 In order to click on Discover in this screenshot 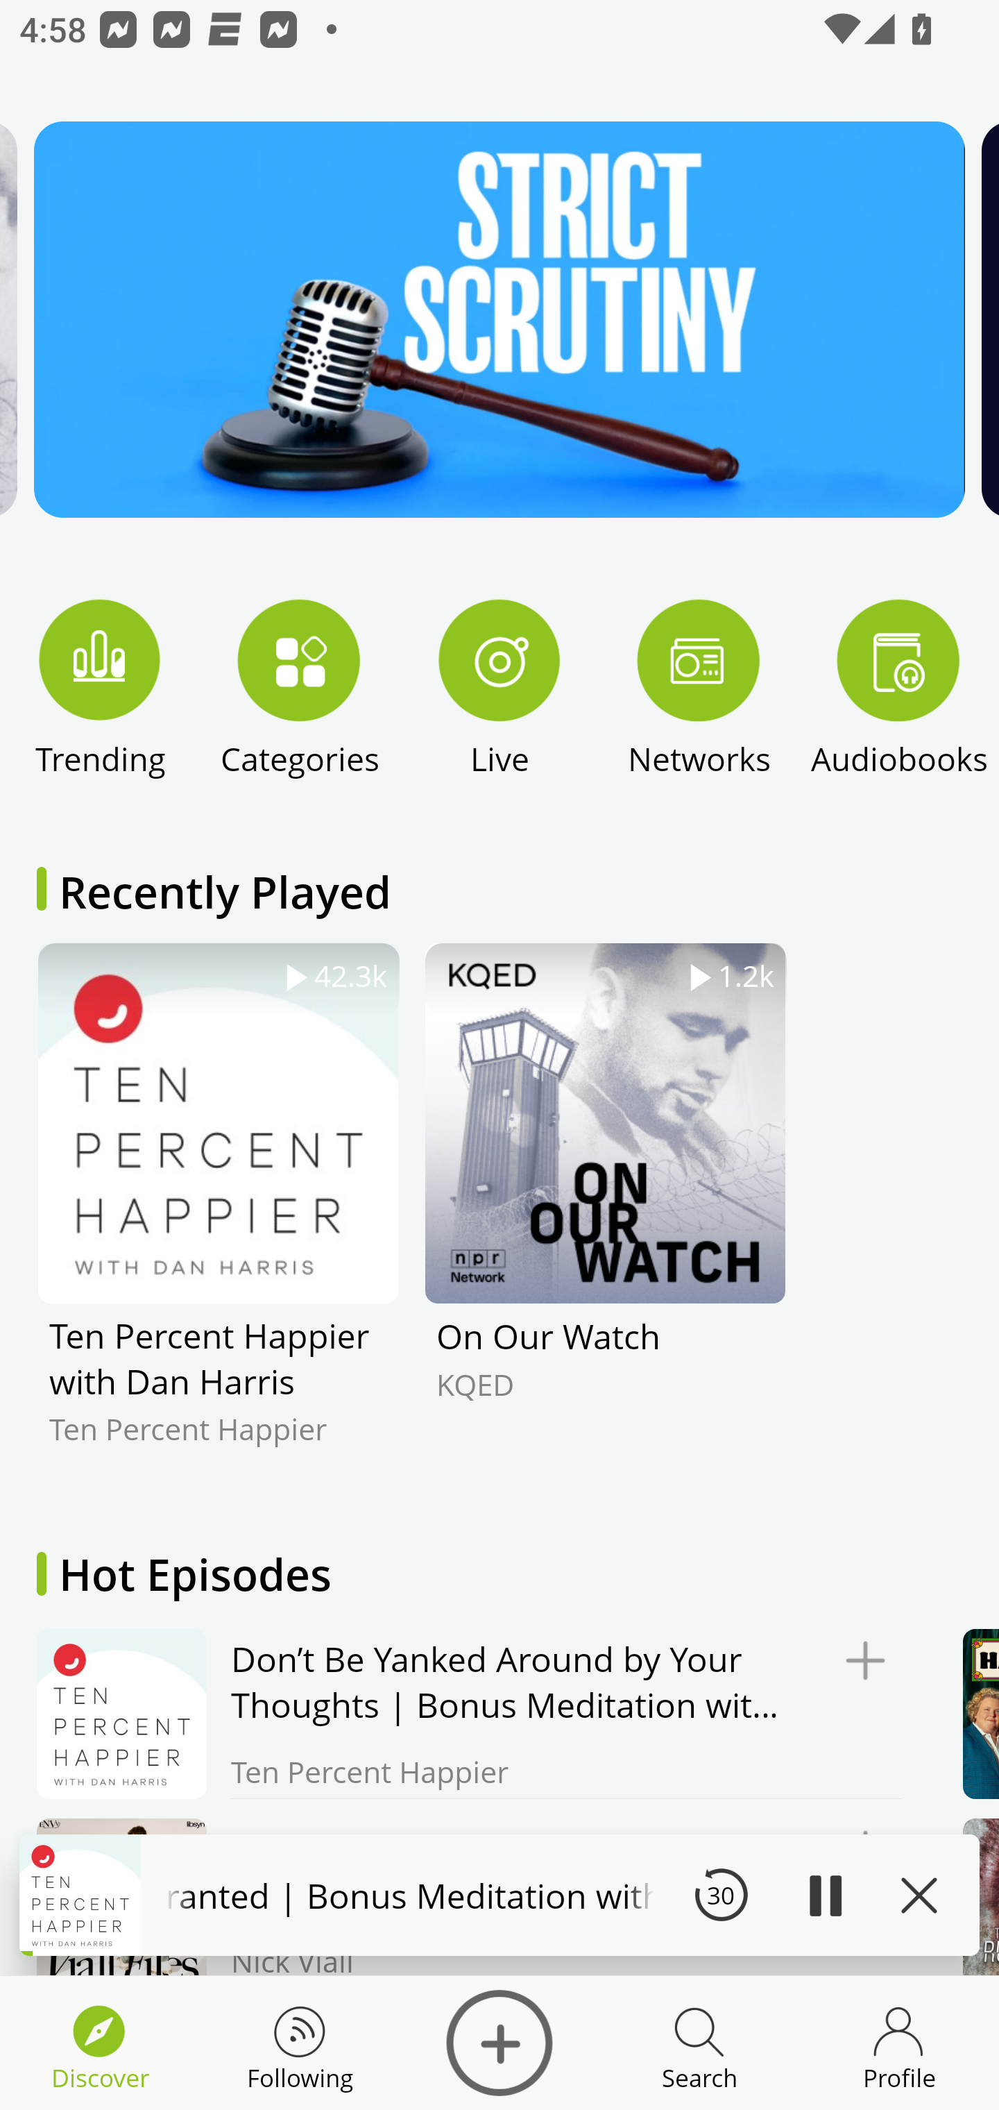, I will do `click(499, 2043)`.